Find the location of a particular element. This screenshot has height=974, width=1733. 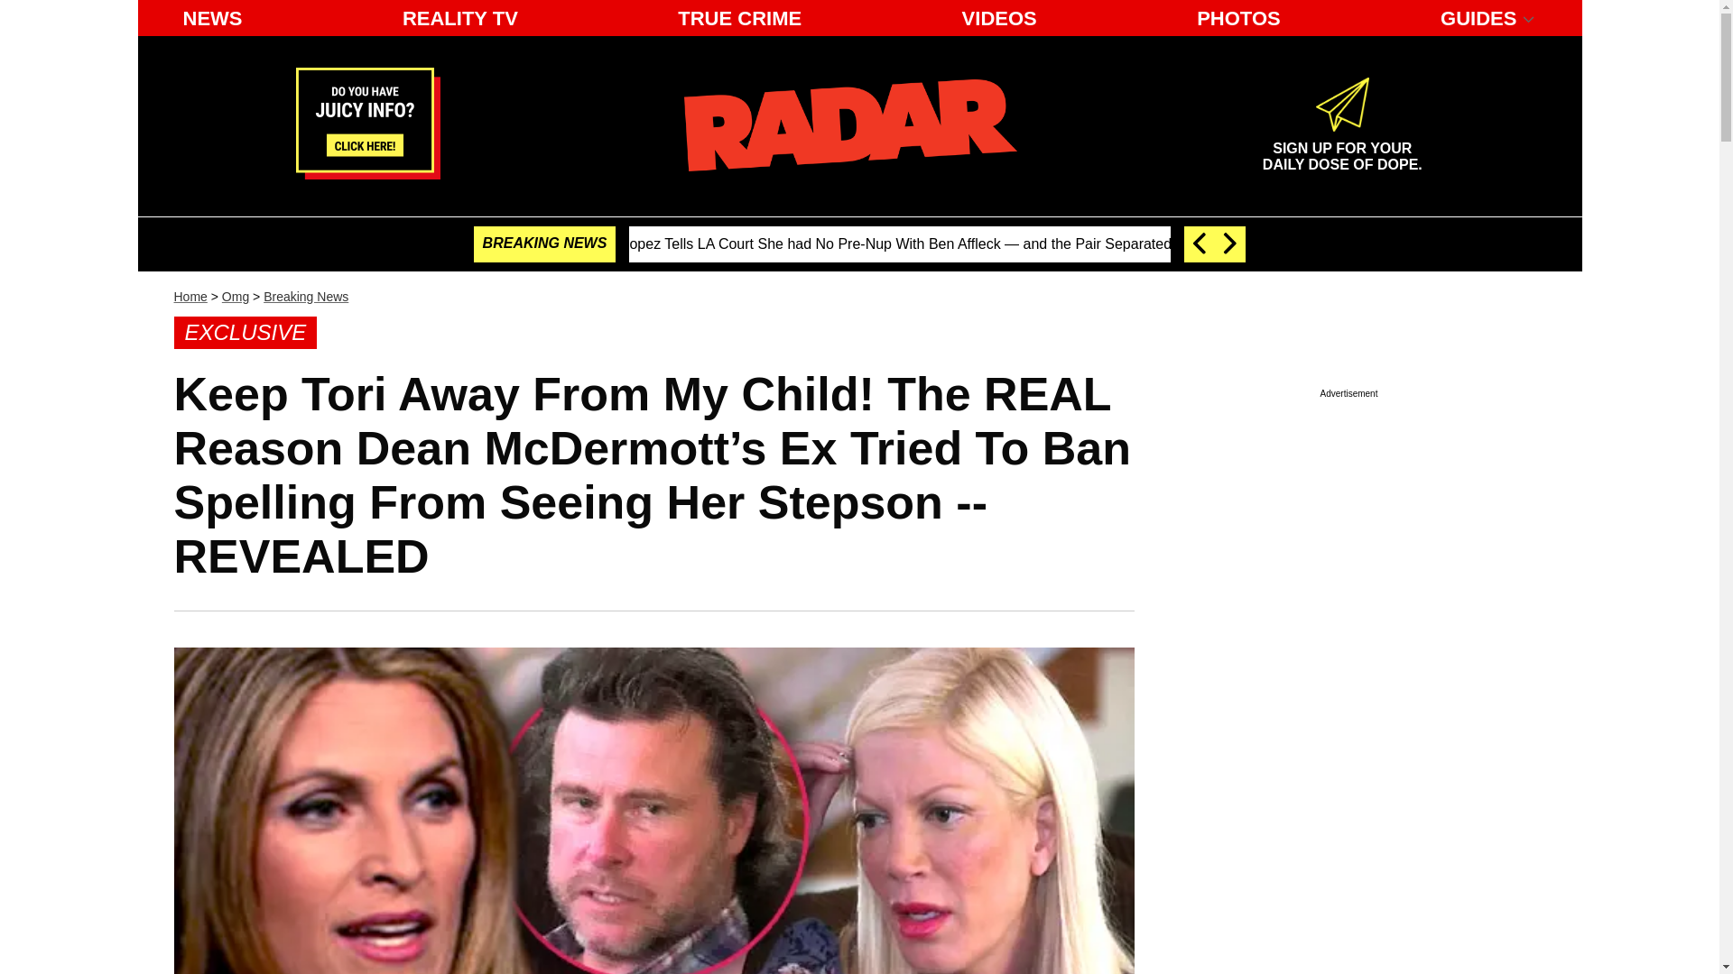

NEWS is located at coordinates (212, 18).